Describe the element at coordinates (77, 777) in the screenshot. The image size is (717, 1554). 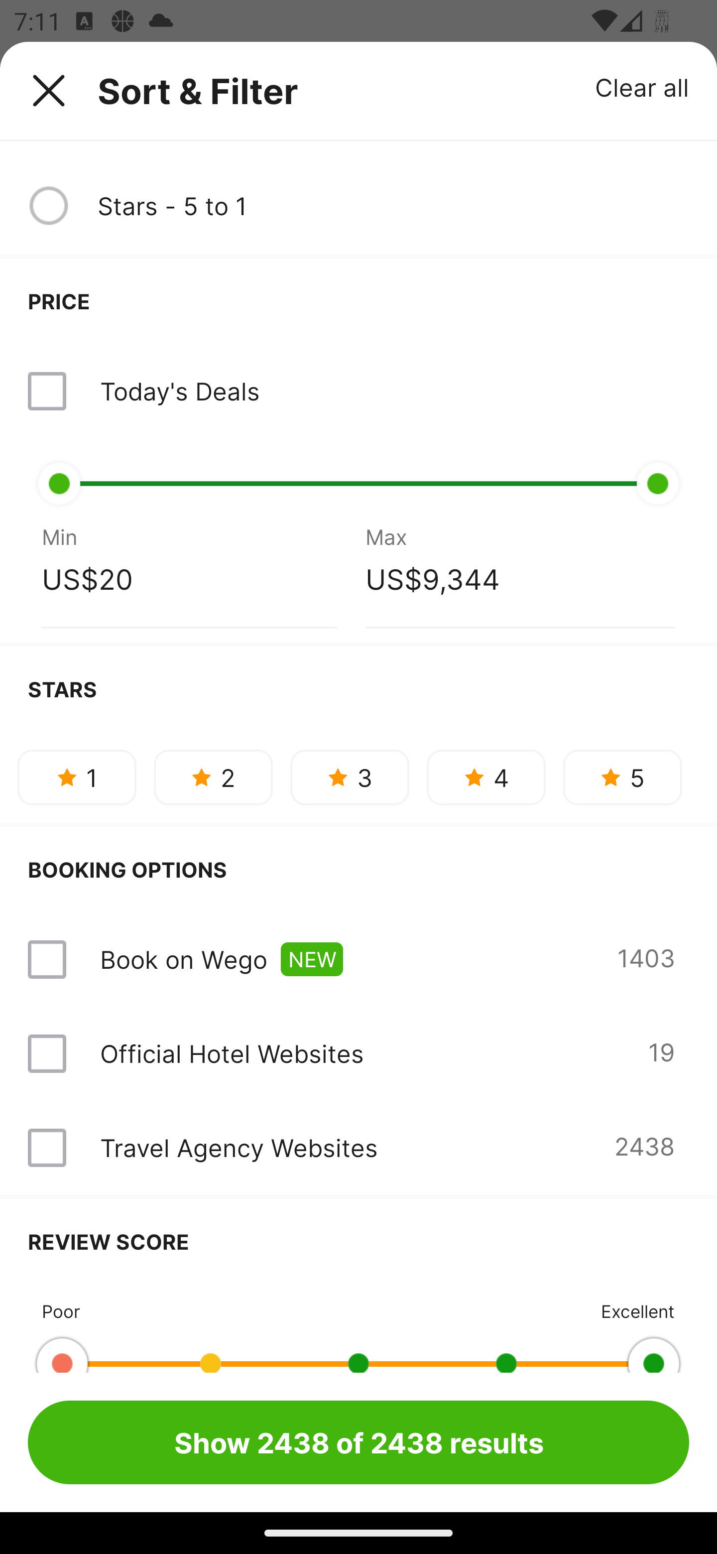
I see `1` at that location.